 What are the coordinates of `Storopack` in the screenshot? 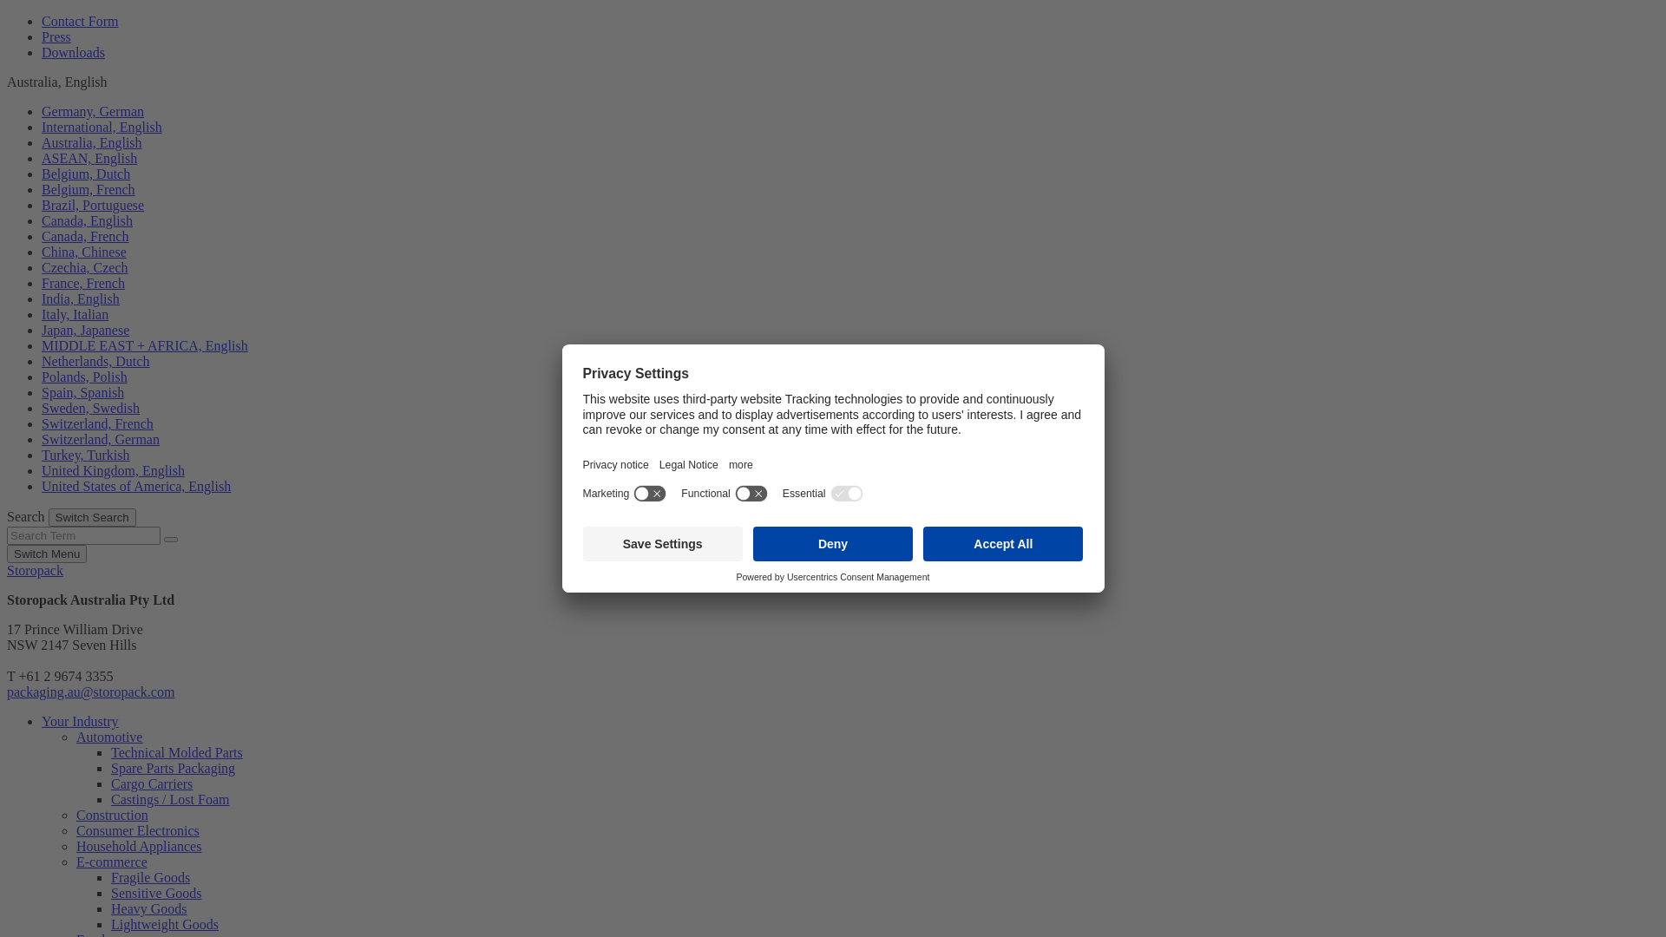 It's located at (35, 571).